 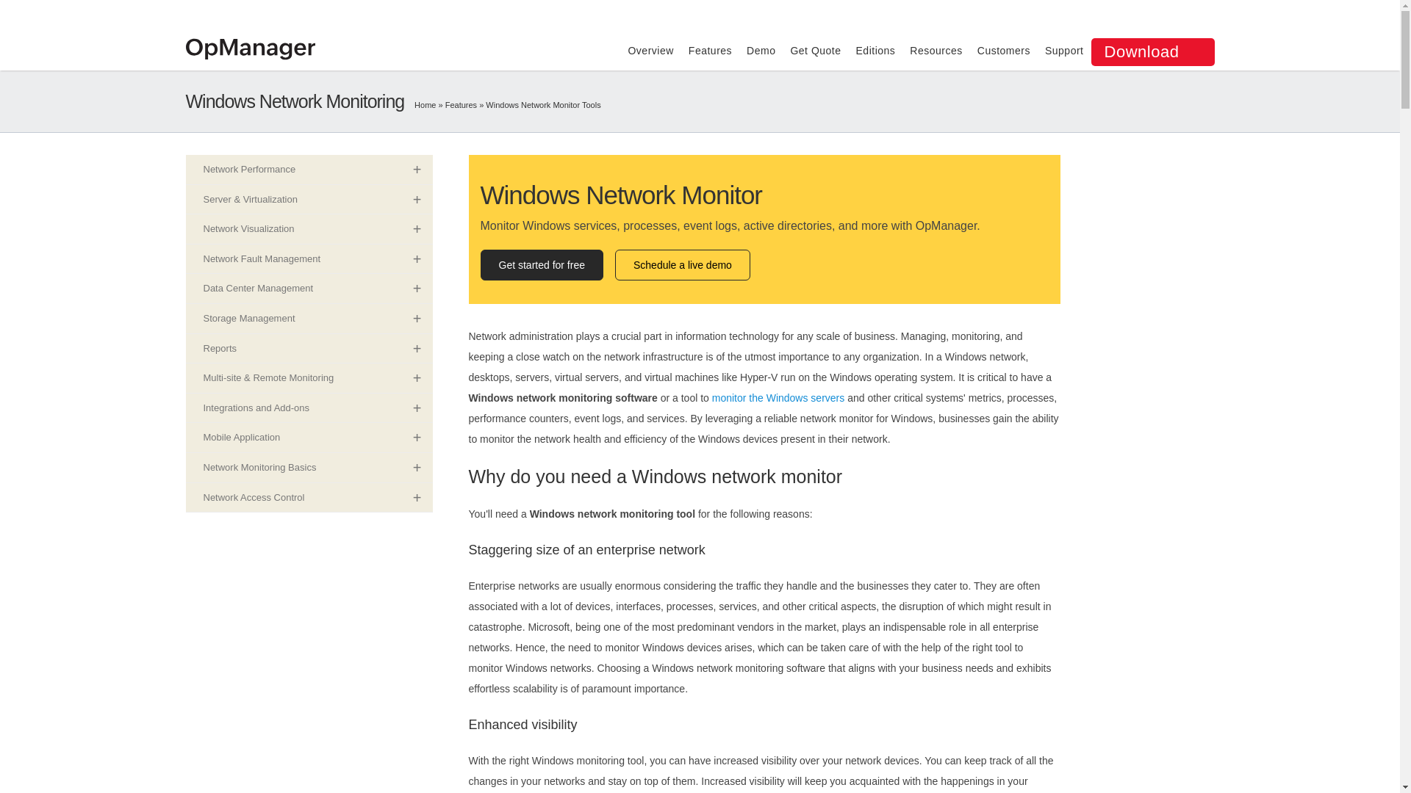 What do you see at coordinates (461, 105) in the screenshot?
I see `Features` at bounding box center [461, 105].